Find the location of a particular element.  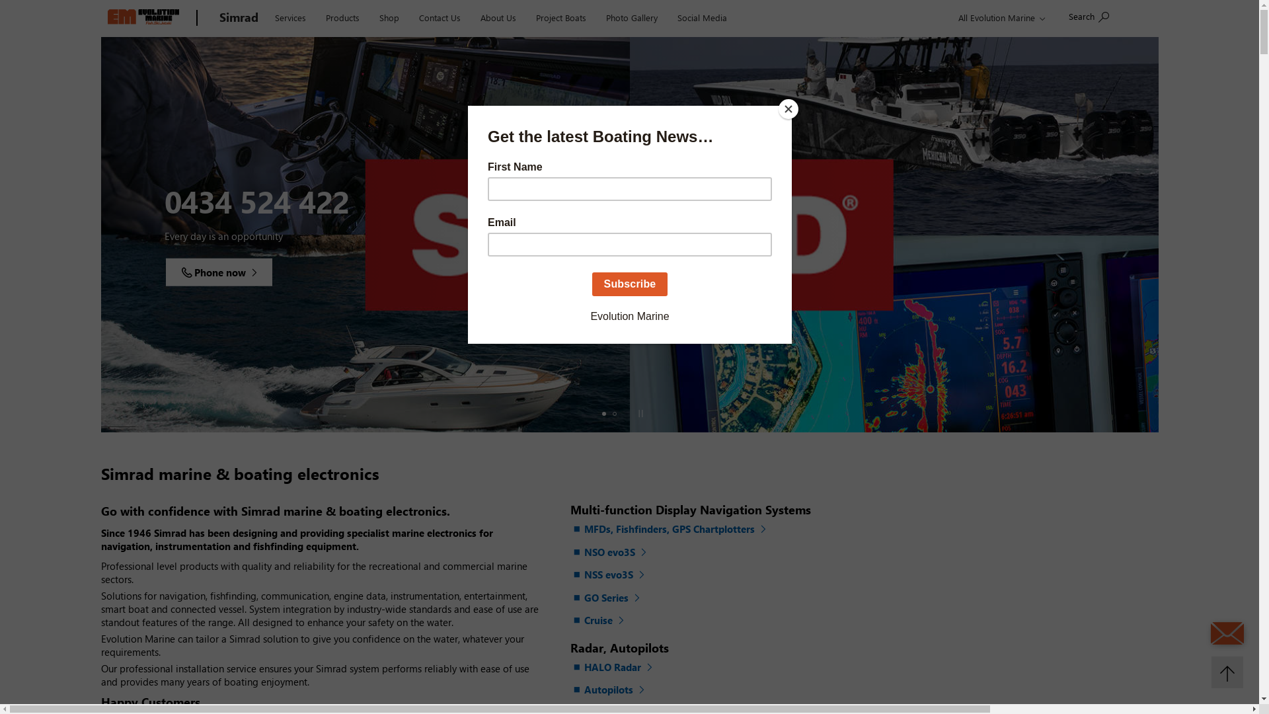

Social Media is located at coordinates (702, 17).